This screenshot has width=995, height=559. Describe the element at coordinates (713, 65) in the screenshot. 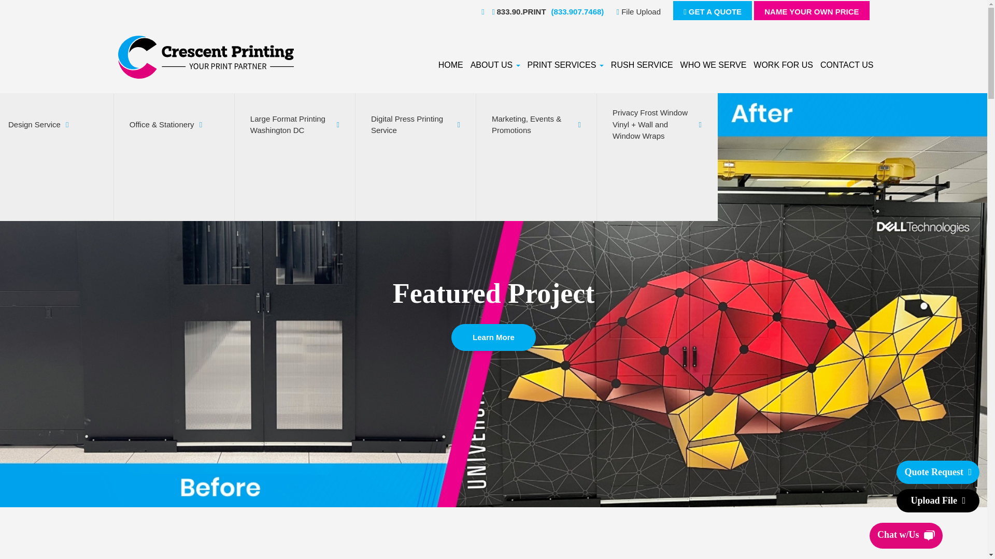

I see `WHO WE SERVE` at that location.